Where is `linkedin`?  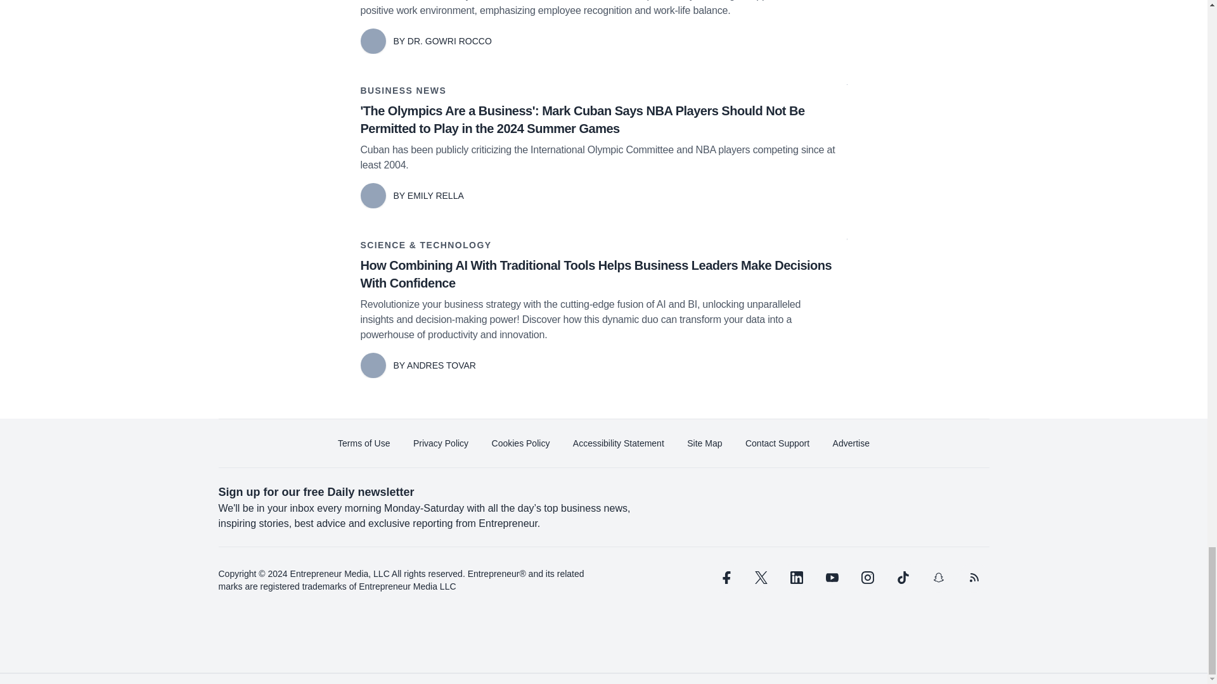 linkedin is located at coordinates (796, 578).